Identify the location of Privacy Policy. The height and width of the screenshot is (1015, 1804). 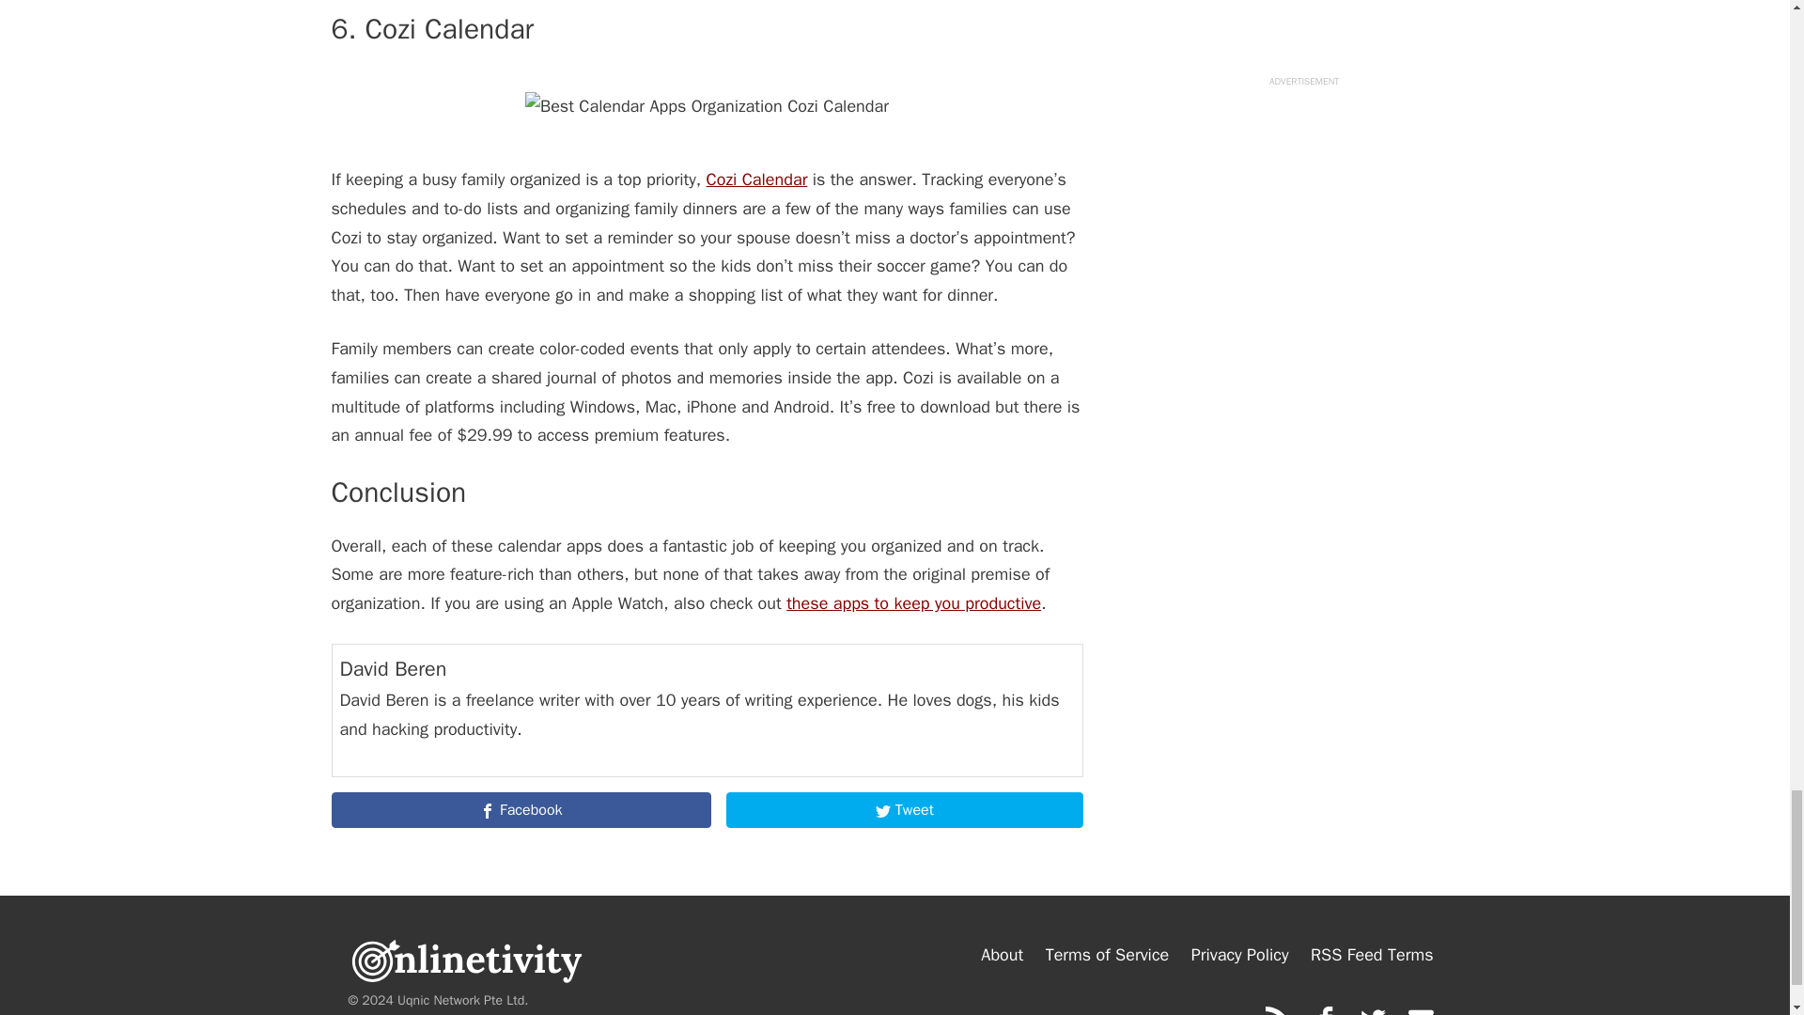
(1240, 955).